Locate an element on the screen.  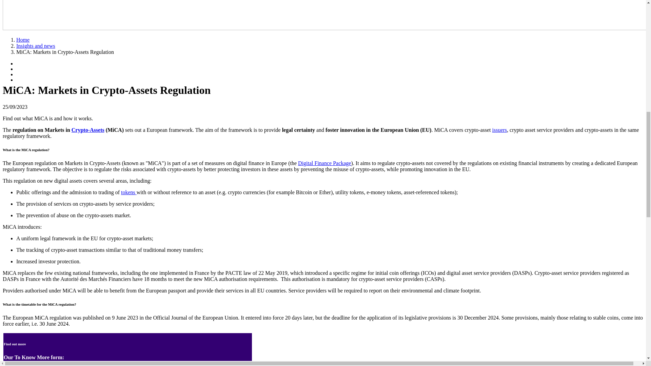
Read the article: Tokenising the world is located at coordinates (129, 192).